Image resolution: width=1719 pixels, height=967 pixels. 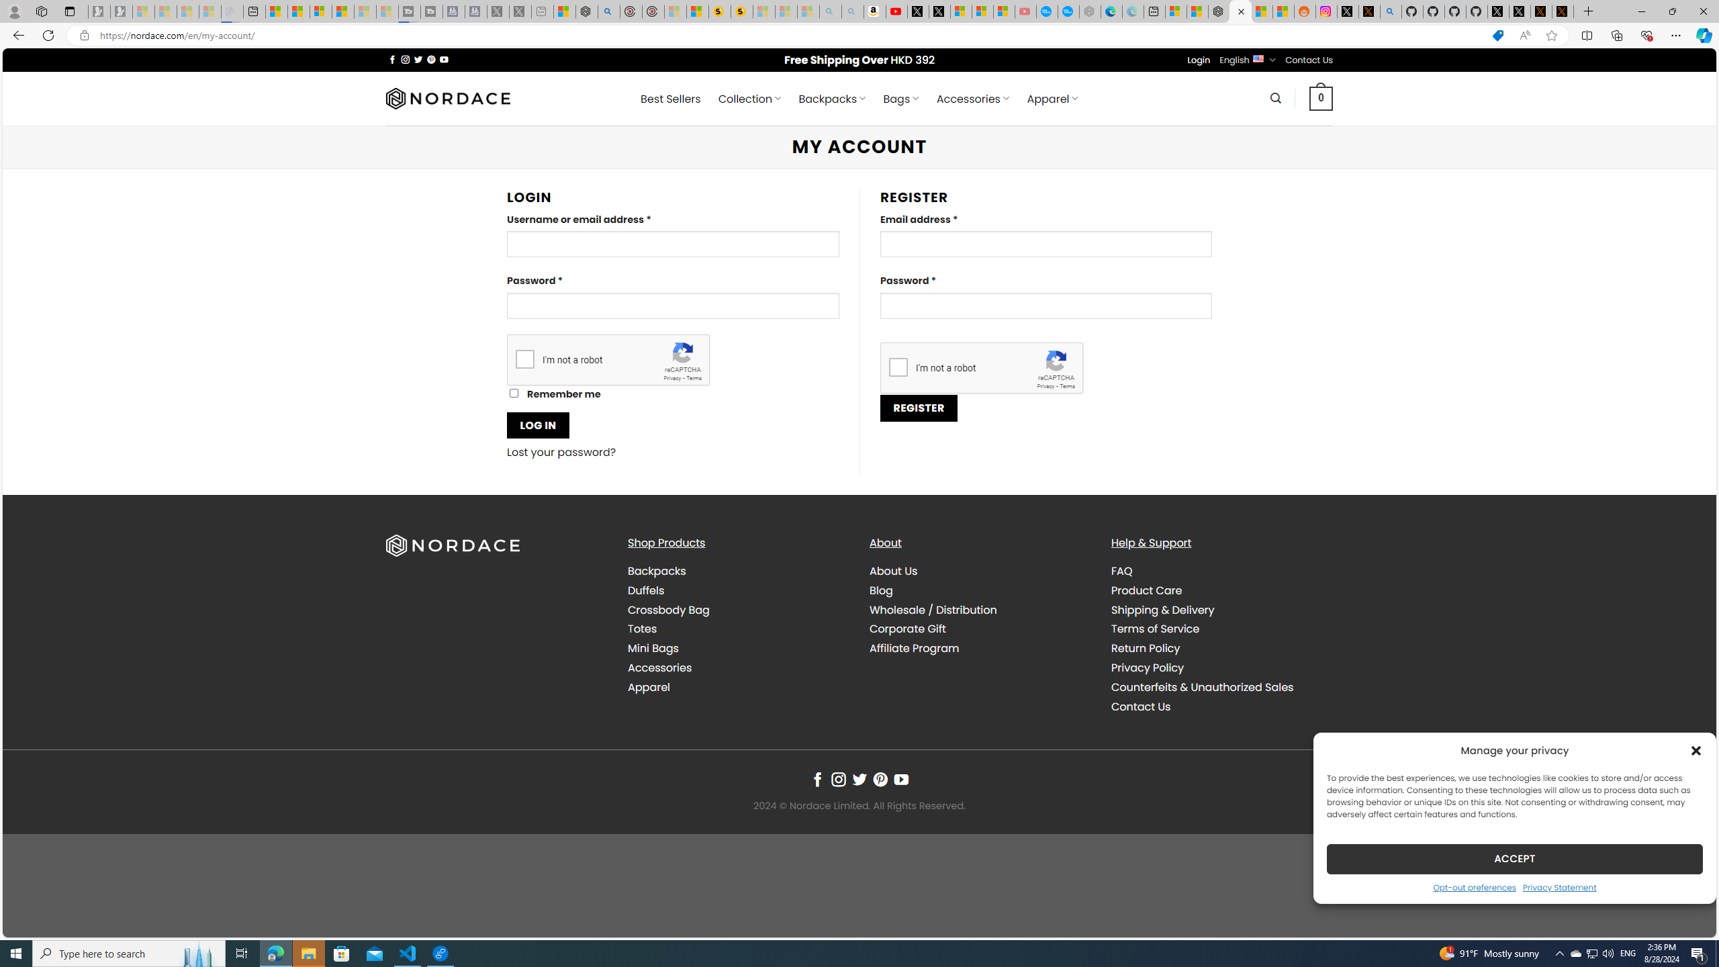 What do you see at coordinates (365, 11) in the screenshot?
I see `Microsoft Start - Sleeping` at bounding box center [365, 11].